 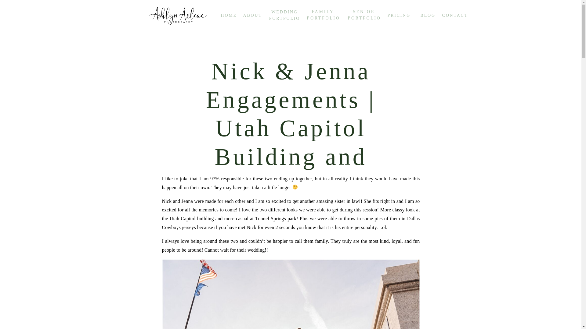 What do you see at coordinates (323, 15) in the screenshot?
I see `FAMILY PORTFOLIO` at bounding box center [323, 15].